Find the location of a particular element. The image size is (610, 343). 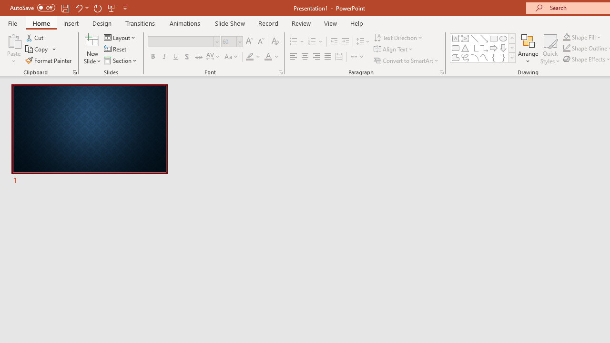

Arrange is located at coordinates (528, 49).